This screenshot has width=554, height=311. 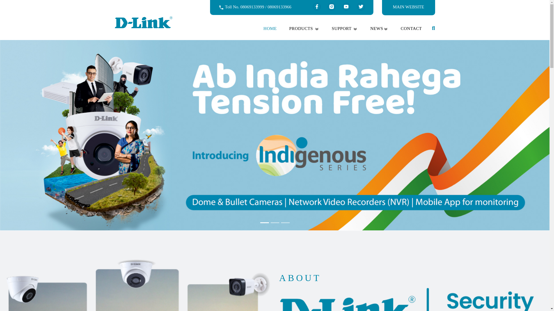 What do you see at coordinates (410, 28) in the screenshot?
I see `CONTACT` at bounding box center [410, 28].